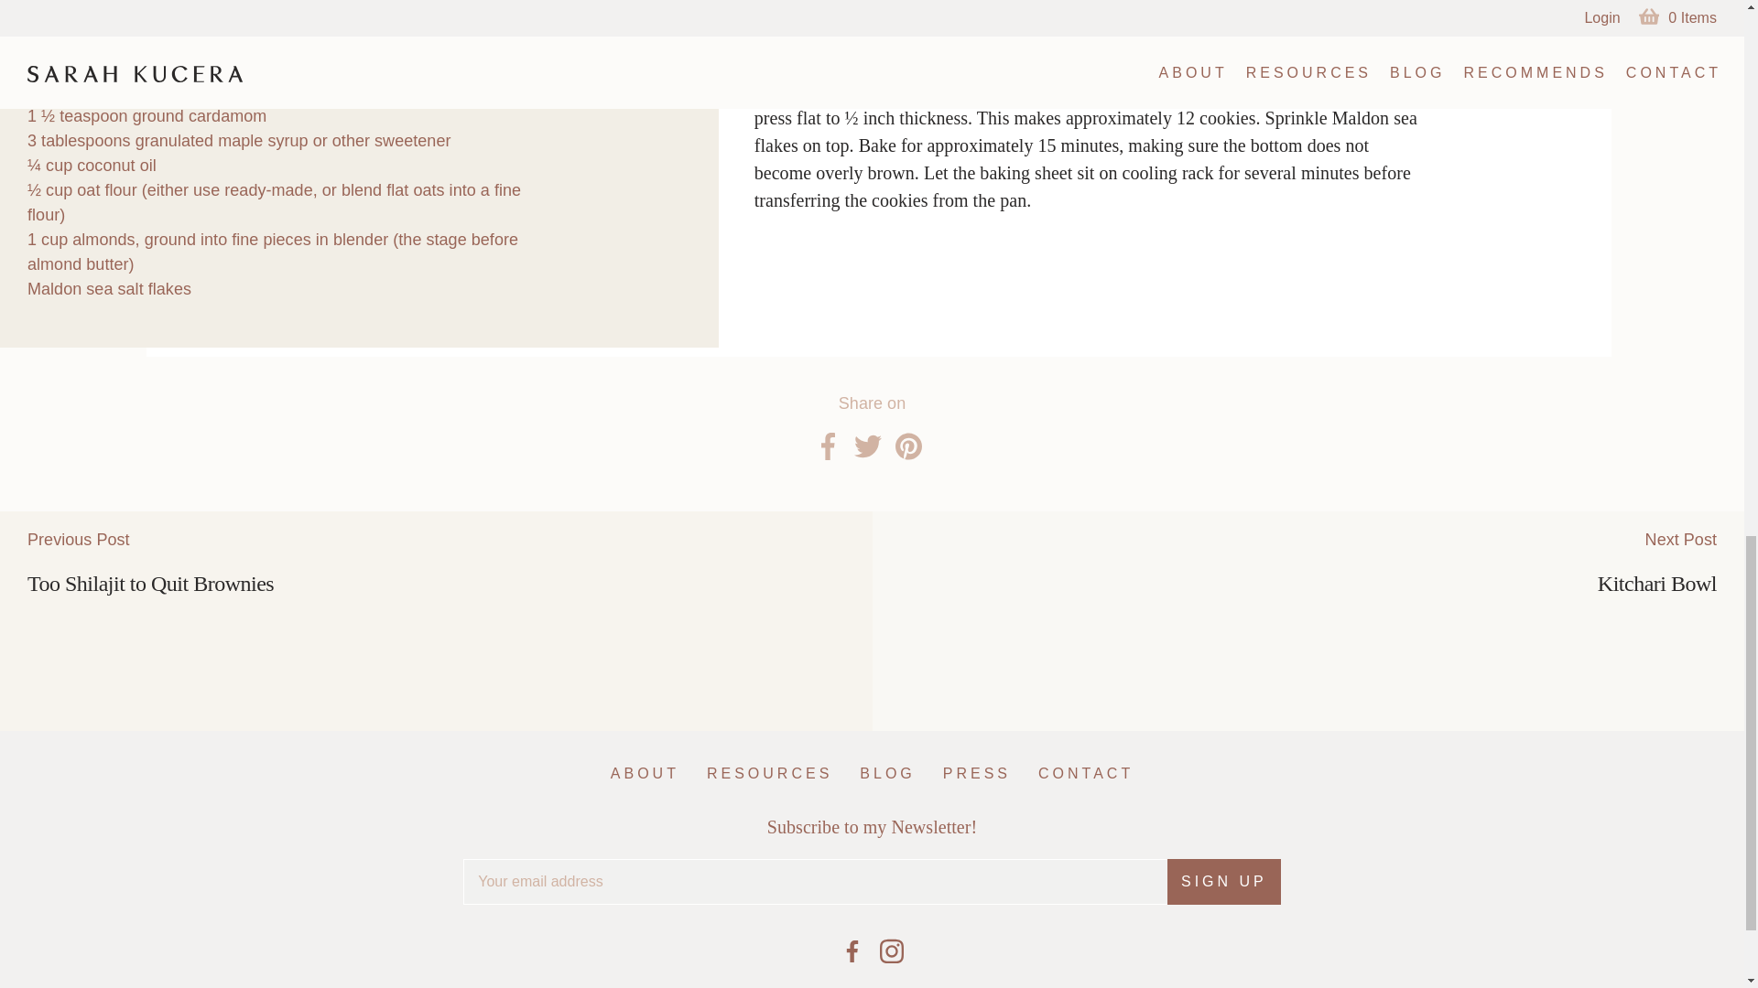 Image resolution: width=1758 pixels, height=988 pixels. Describe the element at coordinates (1223, 882) in the screenshot. I see `Save this post on Pinterest` at that location.